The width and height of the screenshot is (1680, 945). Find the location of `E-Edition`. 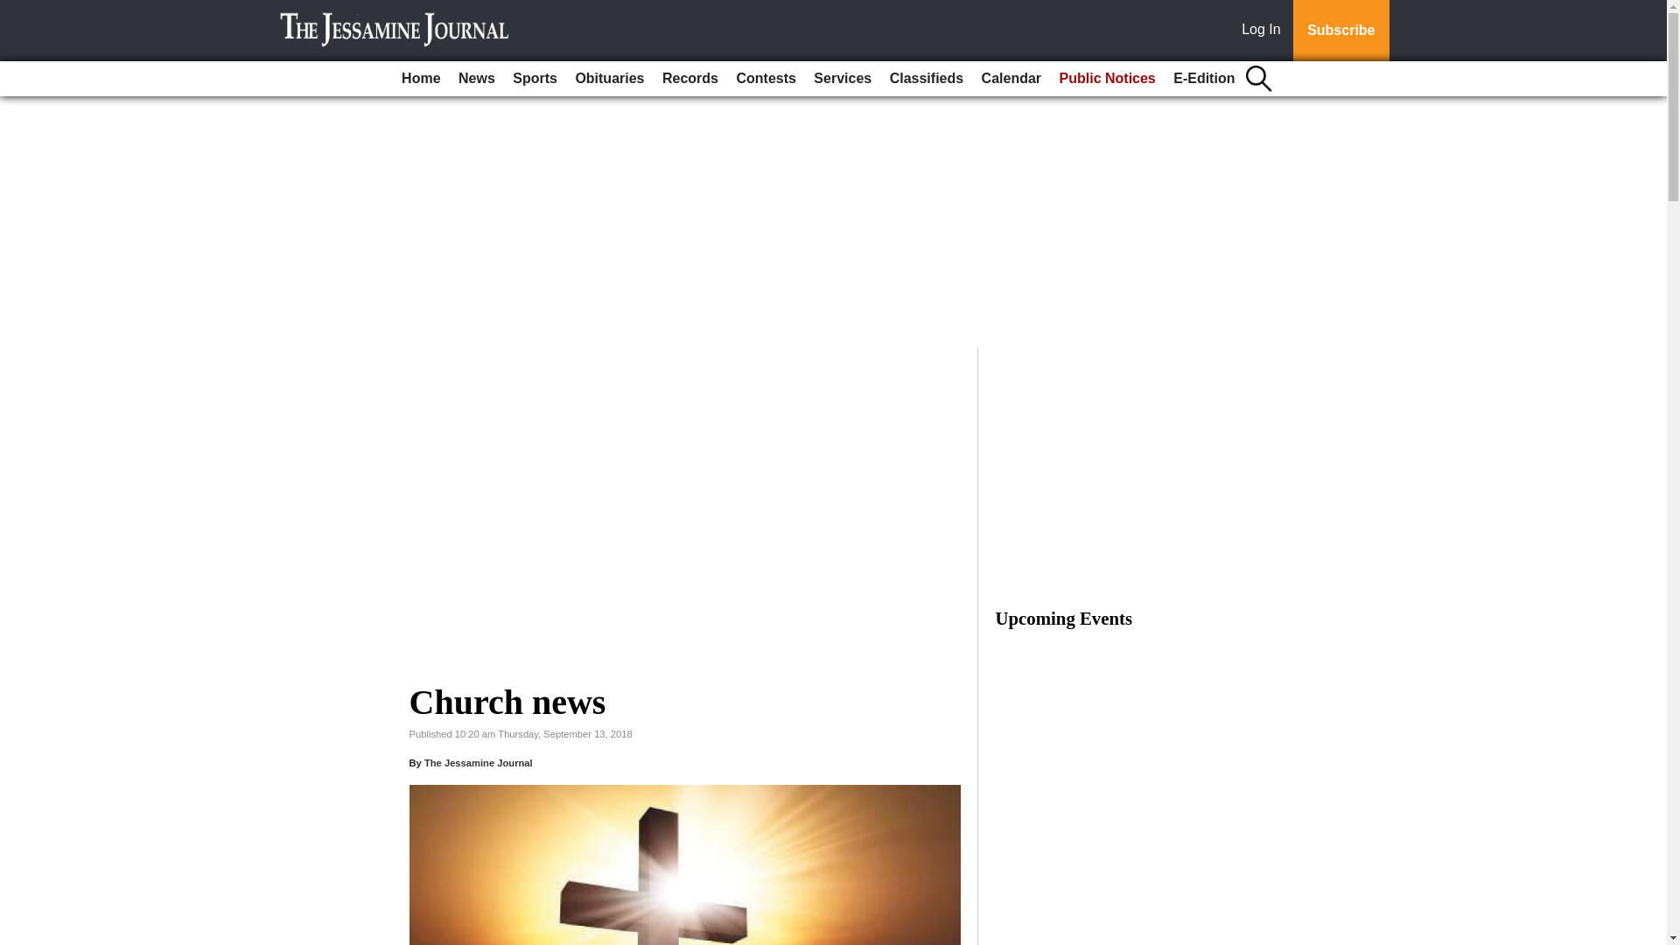

E-Edition is located at coordinates (1203, 79).